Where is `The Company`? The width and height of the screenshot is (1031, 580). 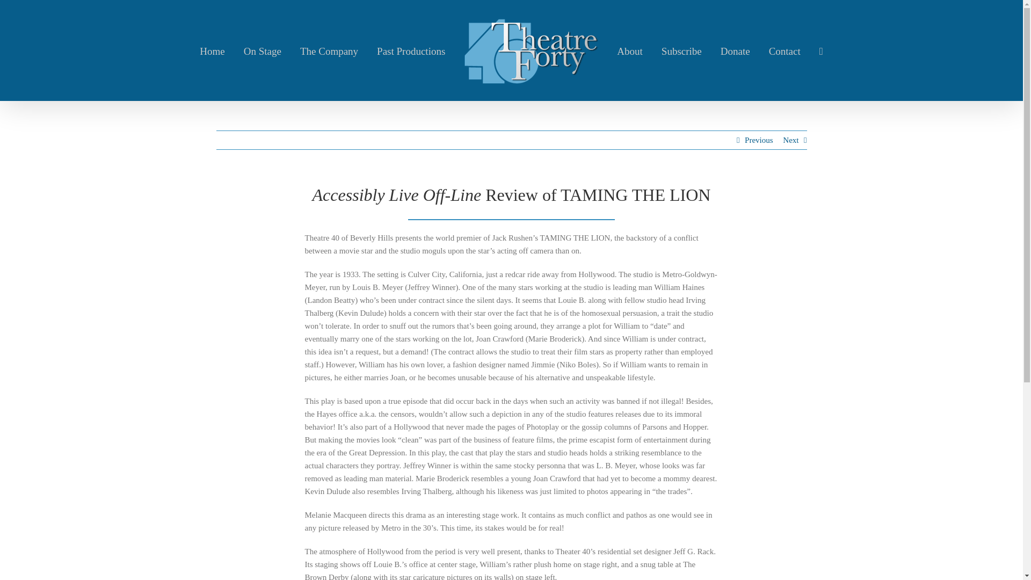 The Company is located at coordinates (329, 50).